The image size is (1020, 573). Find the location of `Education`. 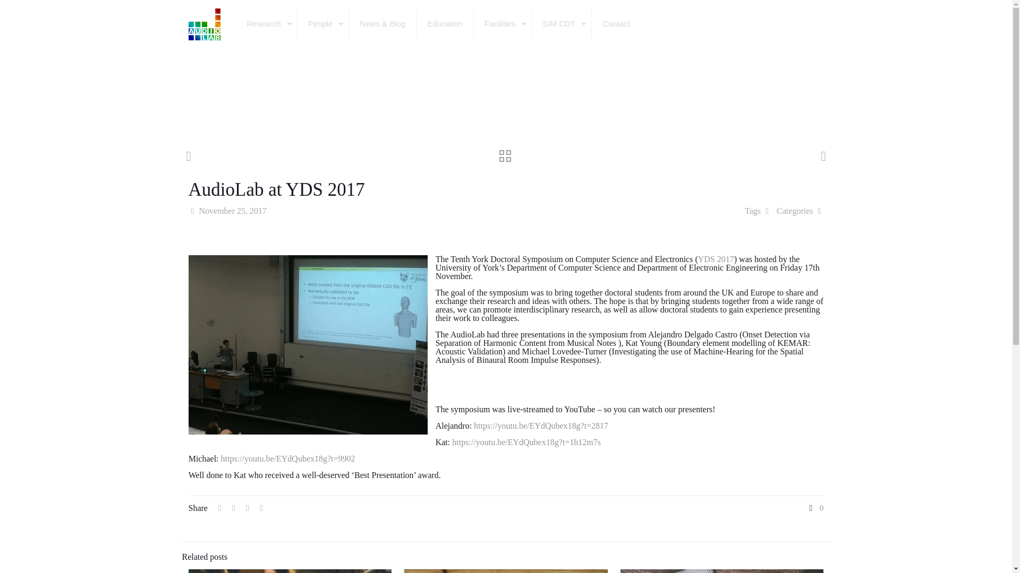

Education is located at coordinates (445, 23).